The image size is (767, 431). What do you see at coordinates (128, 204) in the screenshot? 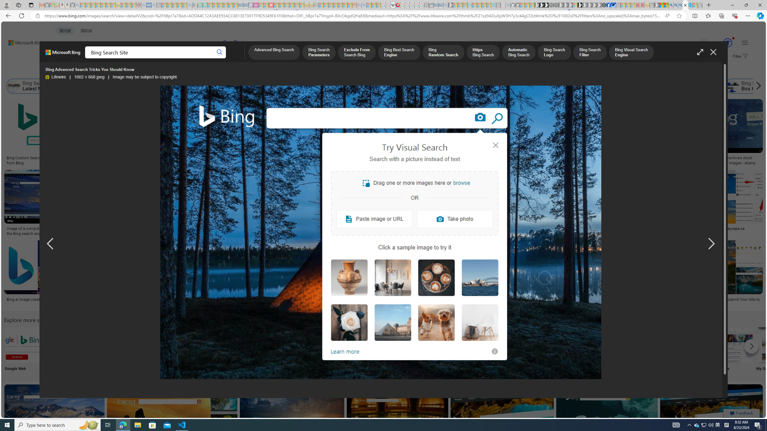
I see `Image Search Bing EngineSave` at bounding box center [128, 204].